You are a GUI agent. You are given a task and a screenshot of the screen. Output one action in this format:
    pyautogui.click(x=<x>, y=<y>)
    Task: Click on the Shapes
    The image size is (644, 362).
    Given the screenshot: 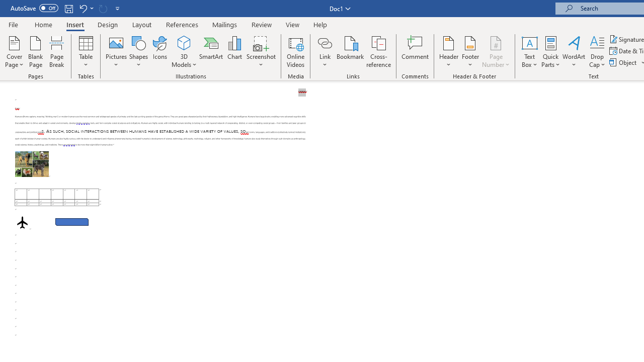 What is the action you would take?
    pyautogui.click(x=138, y=51)
    